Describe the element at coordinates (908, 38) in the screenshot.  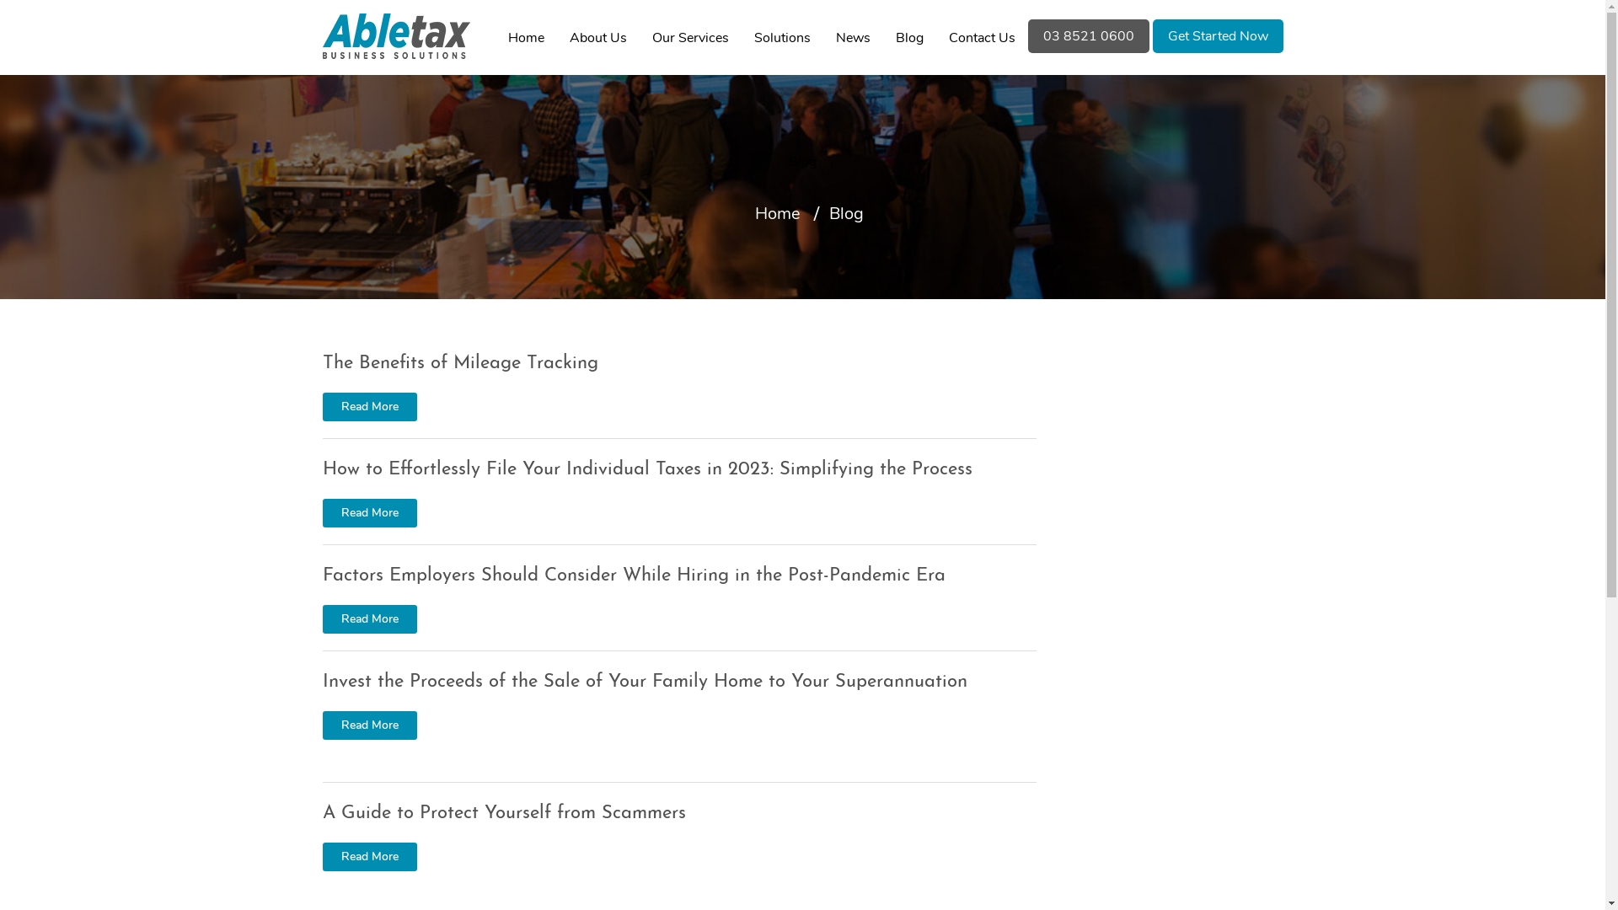
I see `Blog` at that location.